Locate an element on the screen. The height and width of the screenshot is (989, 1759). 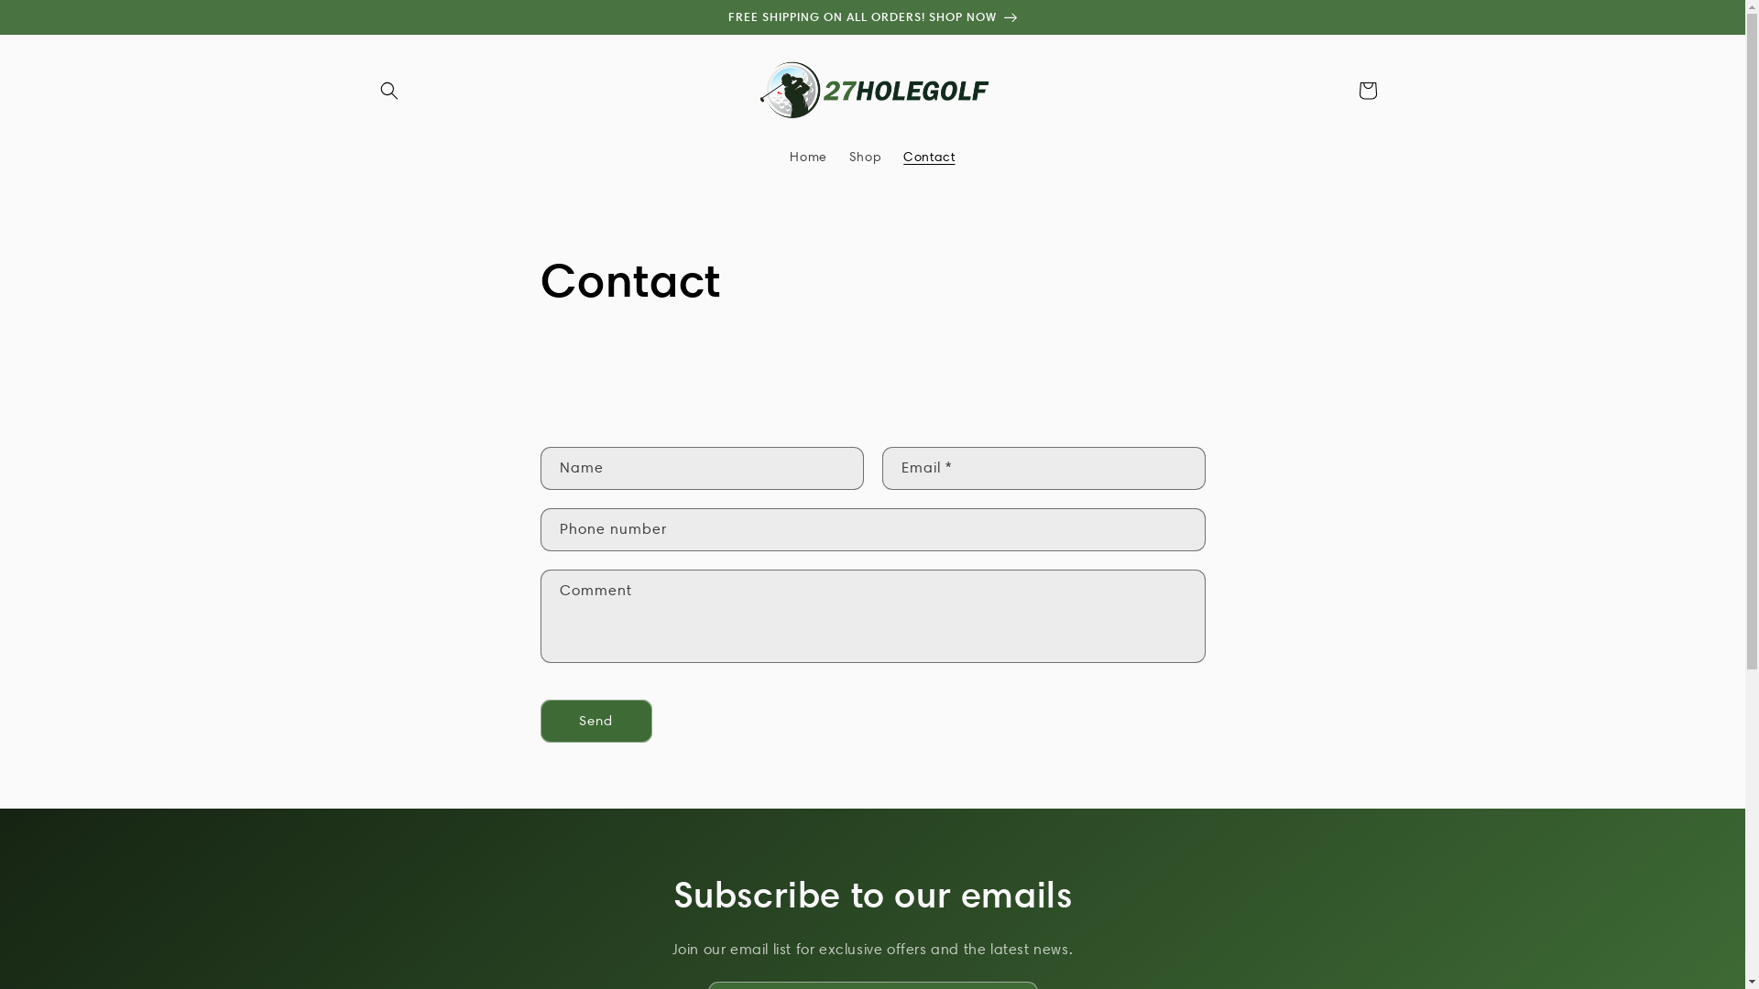
Contact is located at coordinates (929, 157).